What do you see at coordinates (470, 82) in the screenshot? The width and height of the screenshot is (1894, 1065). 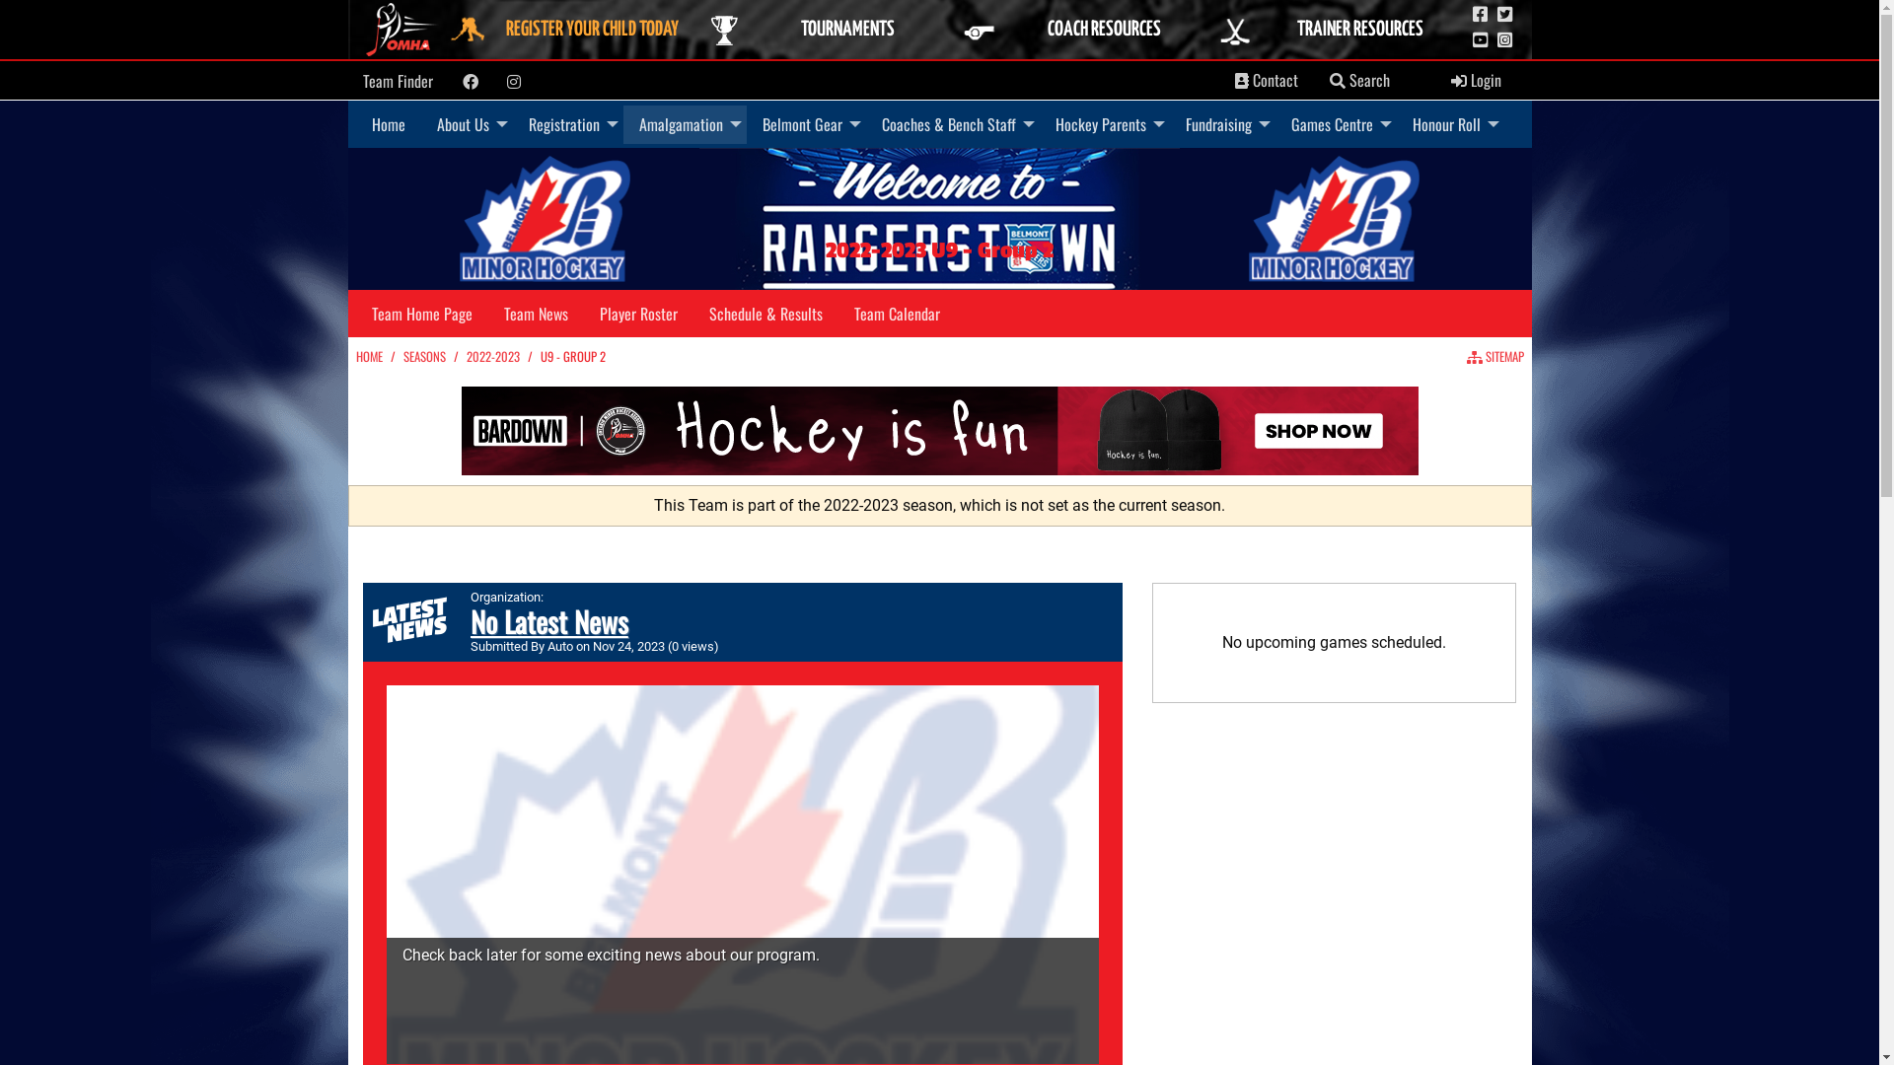 I see `Facebook` at bounding box center [470, 82].